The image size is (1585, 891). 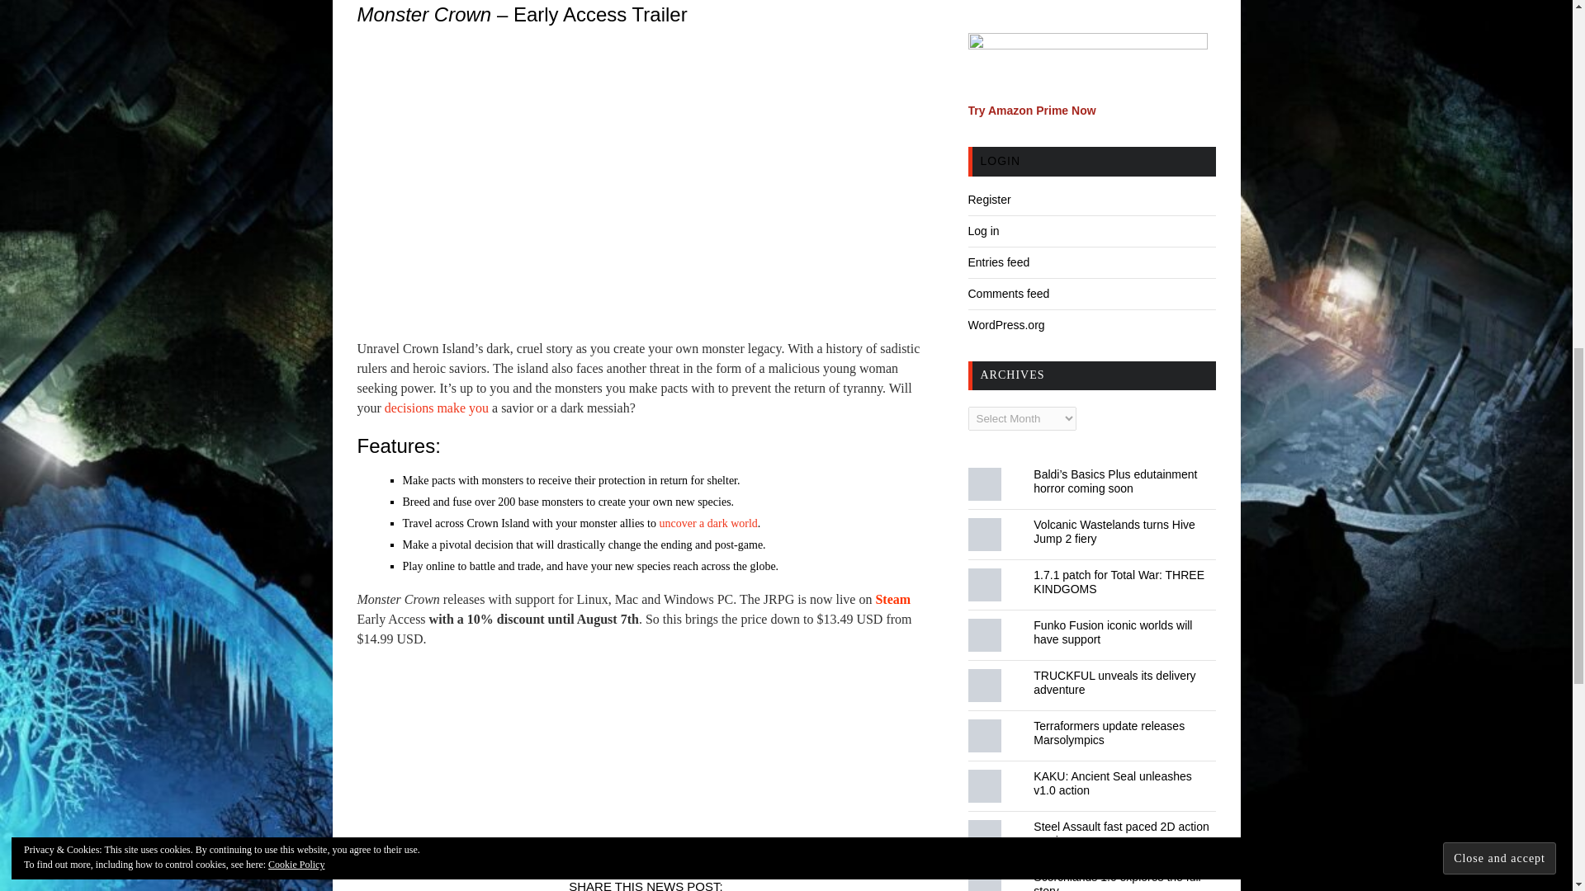 I want to click on PC, so click(x=704, y=851).